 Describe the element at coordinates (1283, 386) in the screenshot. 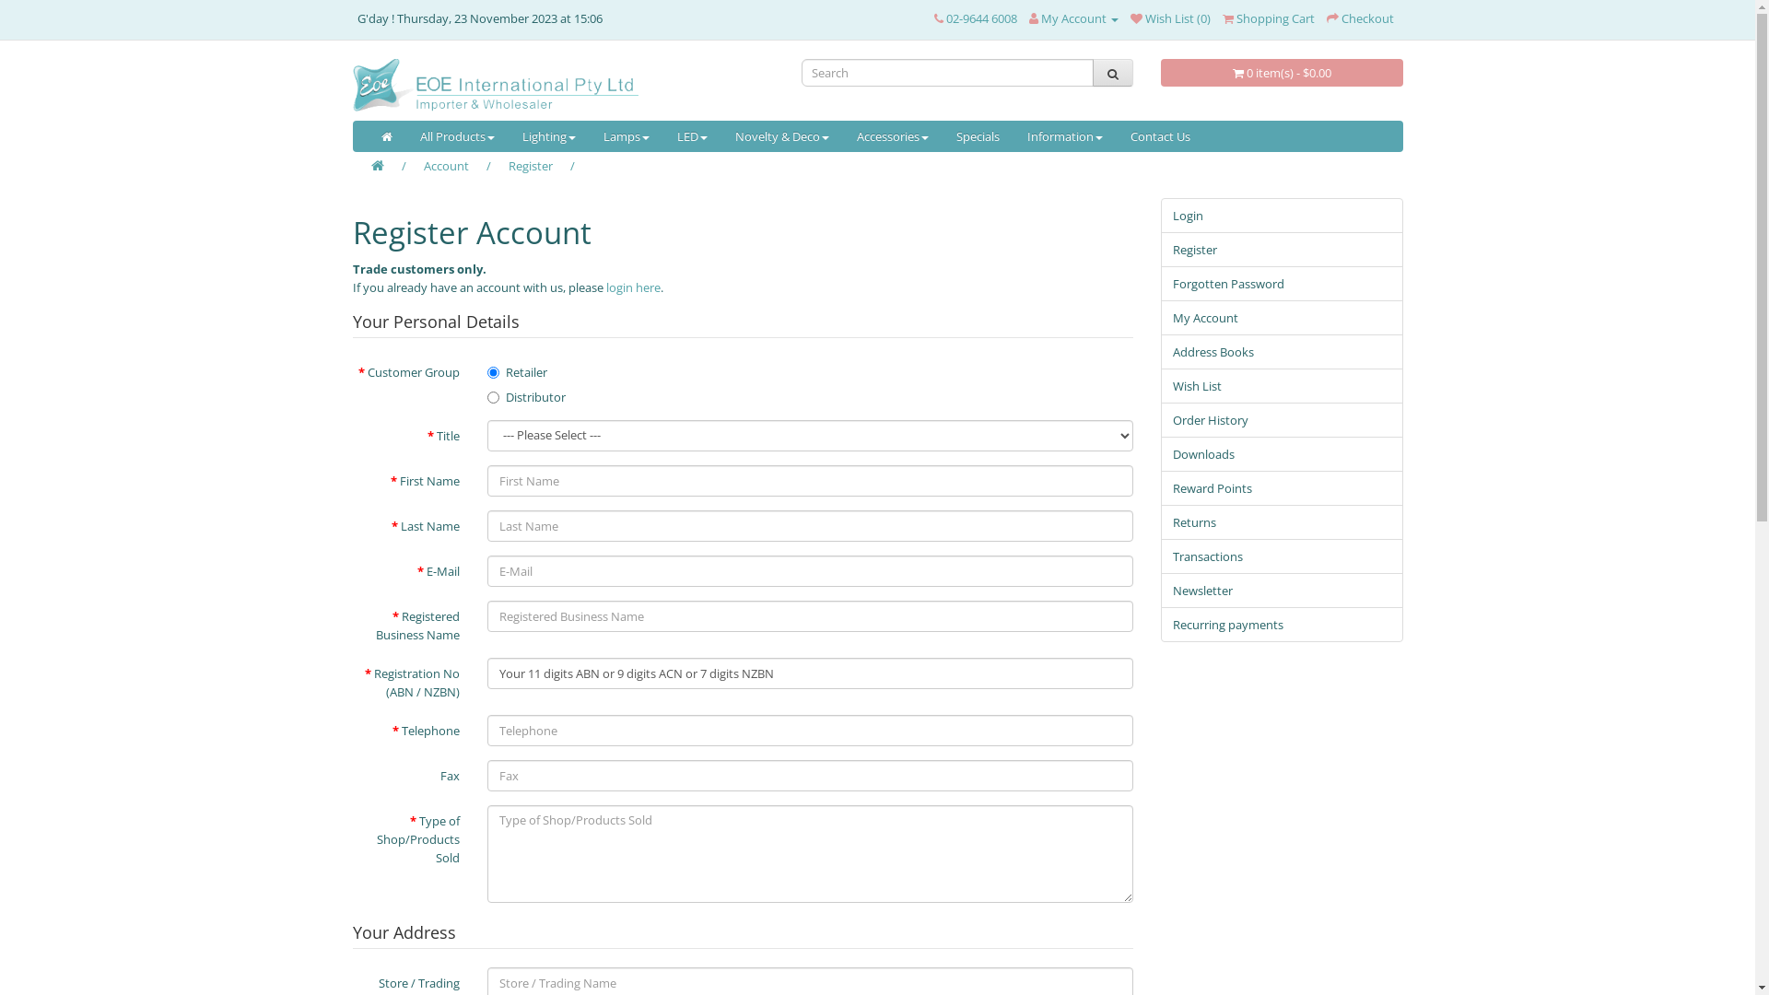

I see `Wish List` at that location.